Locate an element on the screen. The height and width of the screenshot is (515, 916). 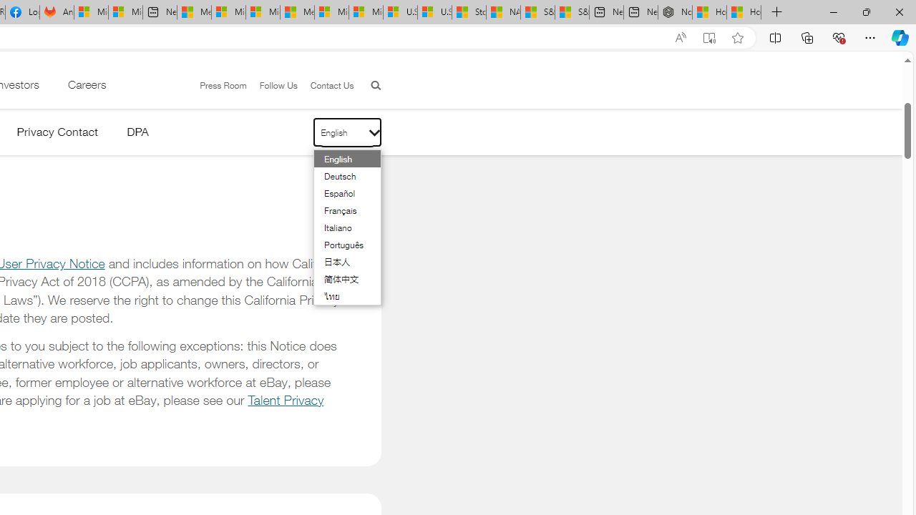
Privacy Contact is located at coordinates (57, 134).